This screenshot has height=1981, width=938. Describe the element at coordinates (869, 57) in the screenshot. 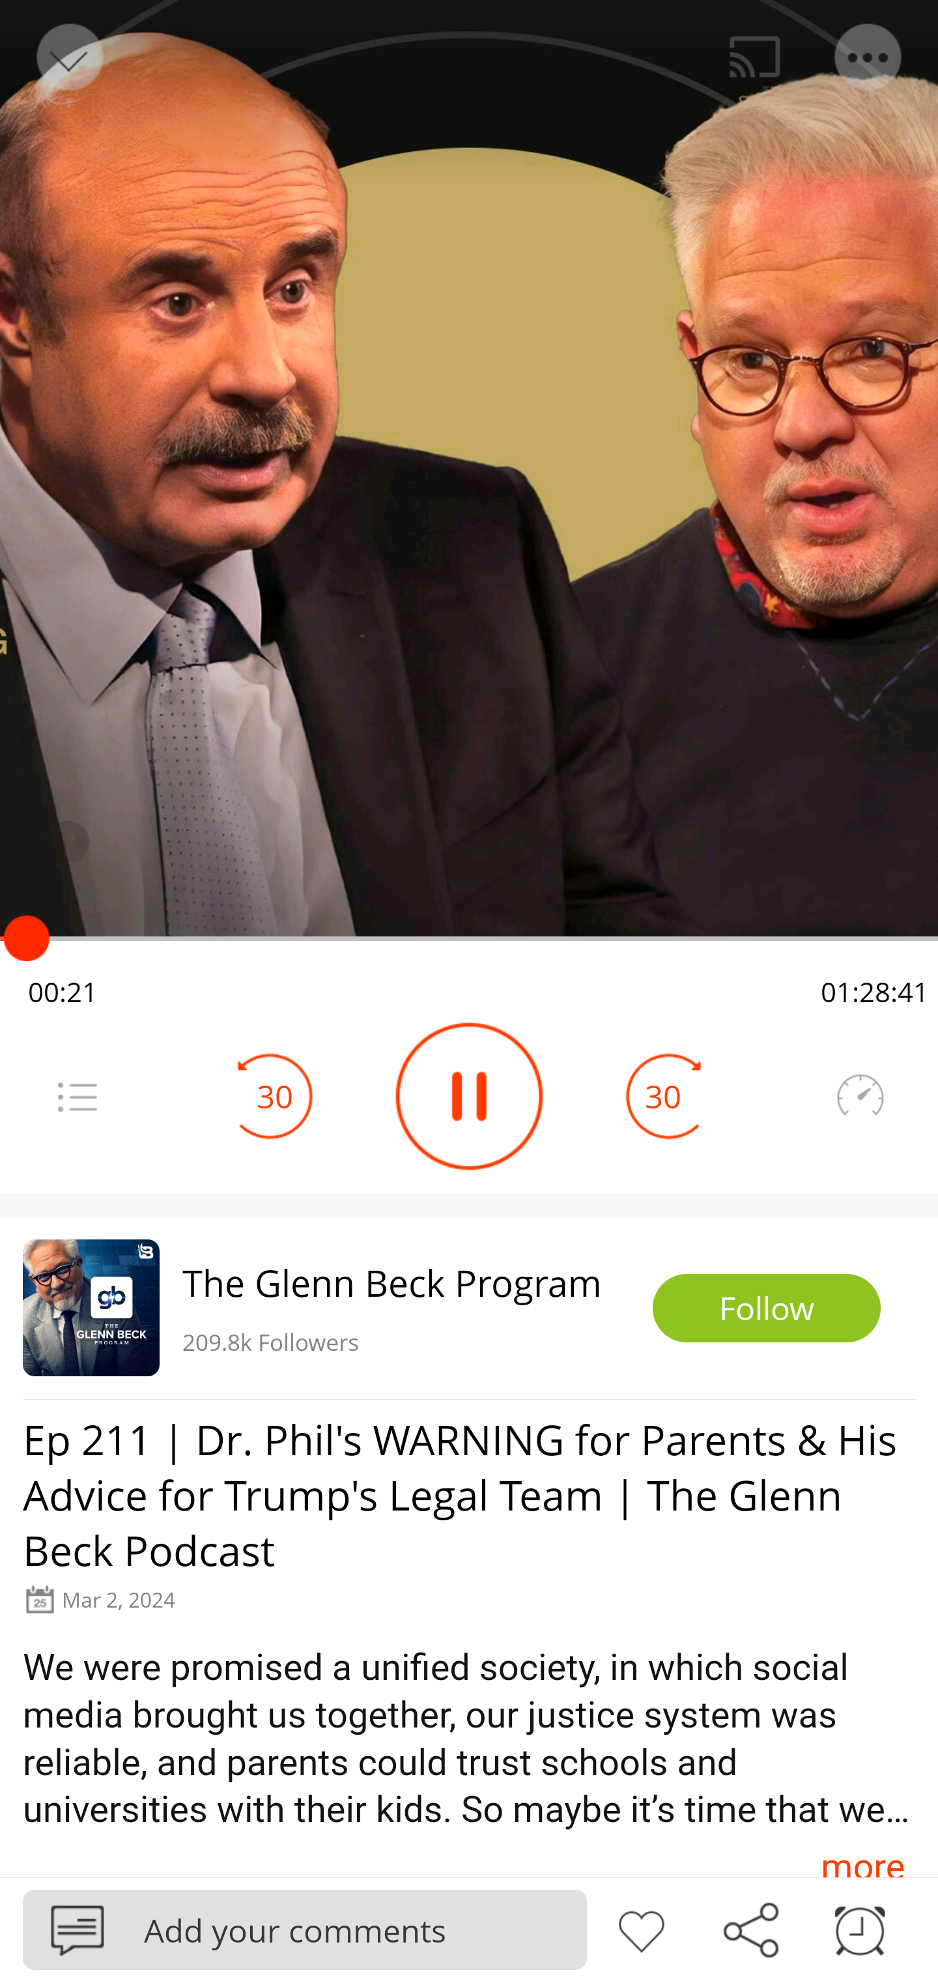

I see `Menu` at that location.